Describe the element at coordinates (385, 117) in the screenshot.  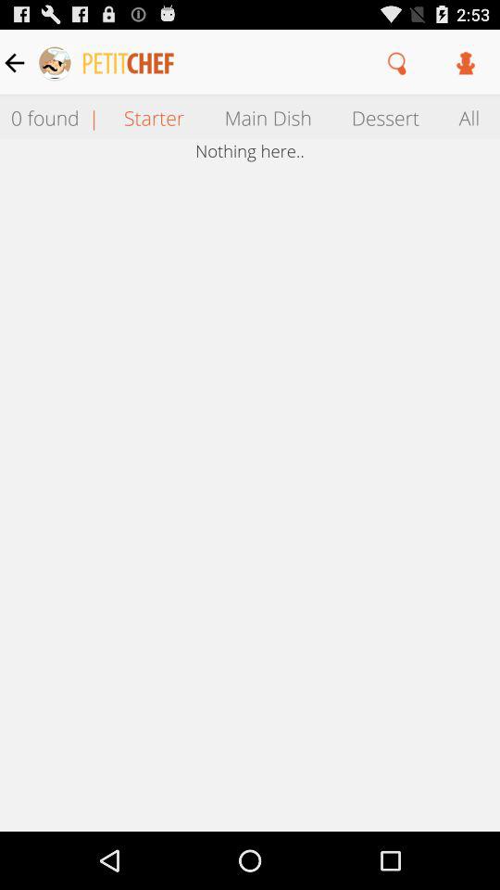
I see `tap icon next to all icon` at that location.